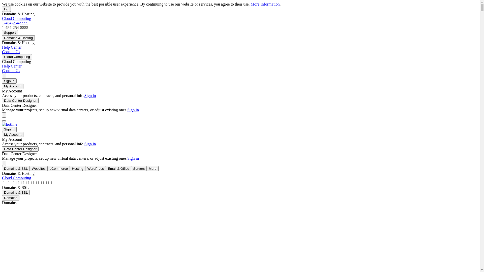 The width and height of the screenshot is (484, 272). What do you see at coordinates (13, 134) in the screenshot?
I see `My Account` at bounding box center [13, 134].